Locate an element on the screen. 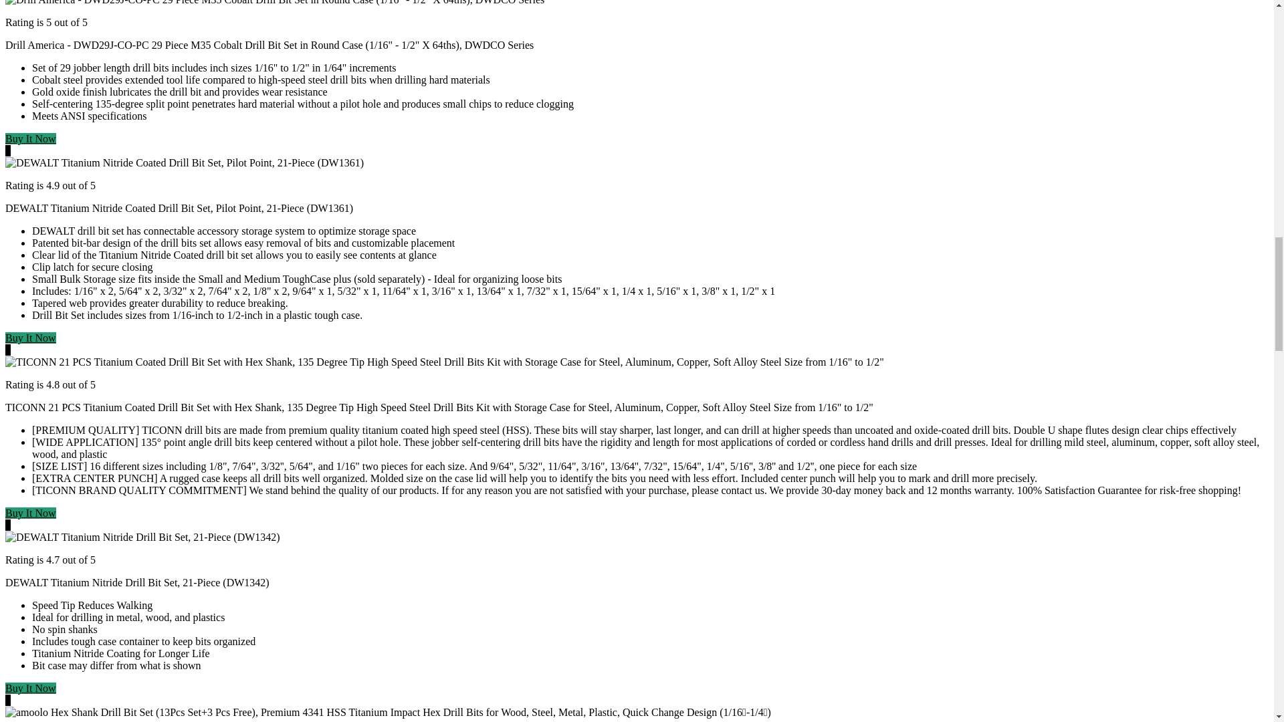 Image resolution: width=1284 pixels, height=722 pixels. Buy It Now is located at coordinates (31, 513).